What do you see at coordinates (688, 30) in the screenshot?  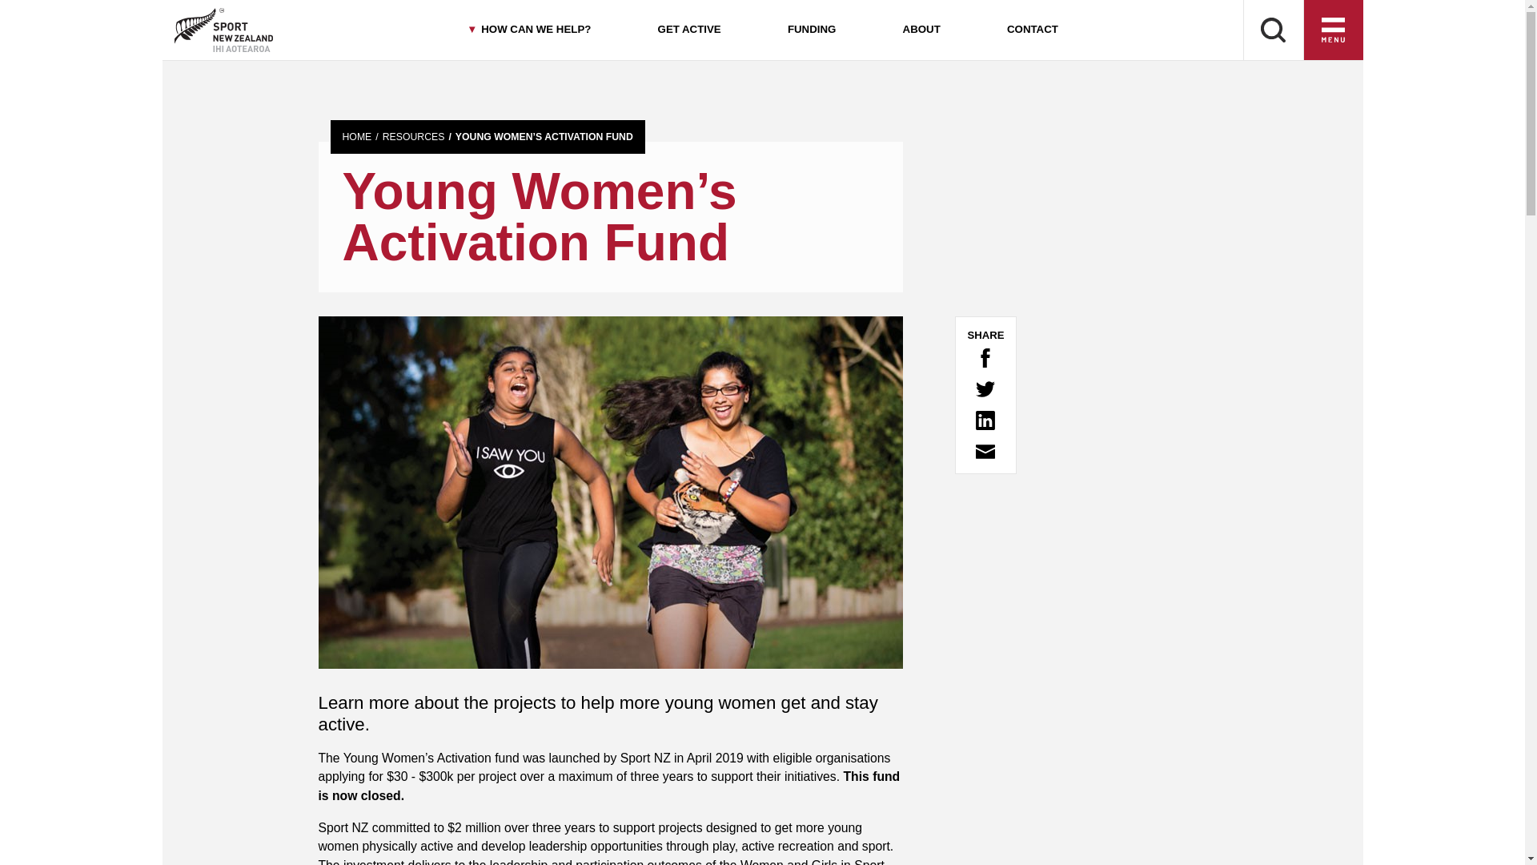 I see `GET ACTIVE` at bounding box center [688, 30].